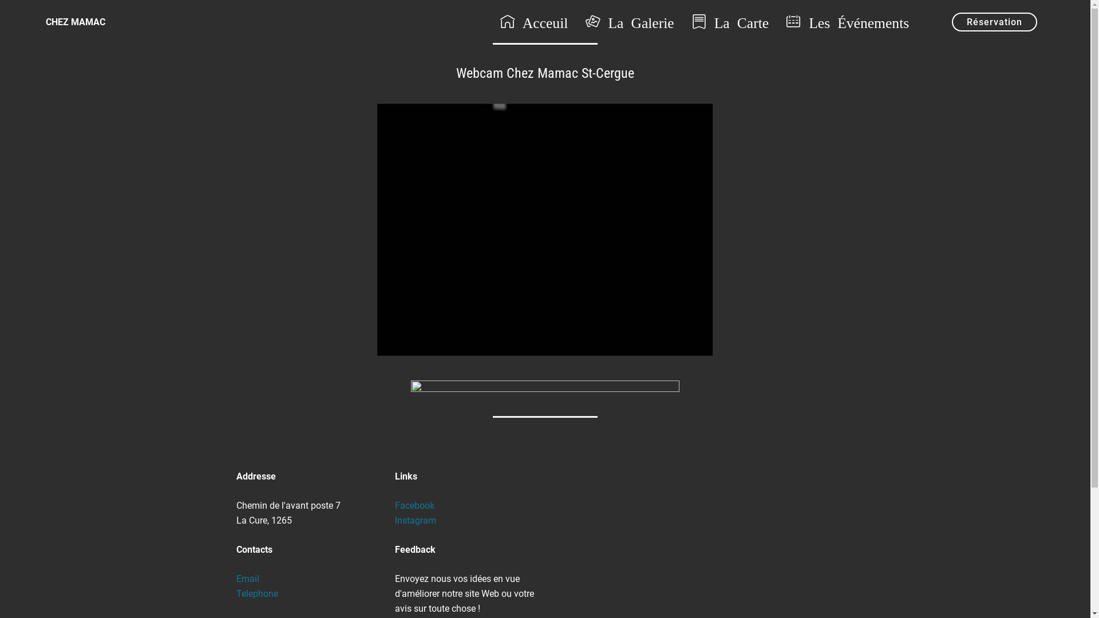 This screenshot has width=1099, height=618. I want to click on Email, so click(247, 579).